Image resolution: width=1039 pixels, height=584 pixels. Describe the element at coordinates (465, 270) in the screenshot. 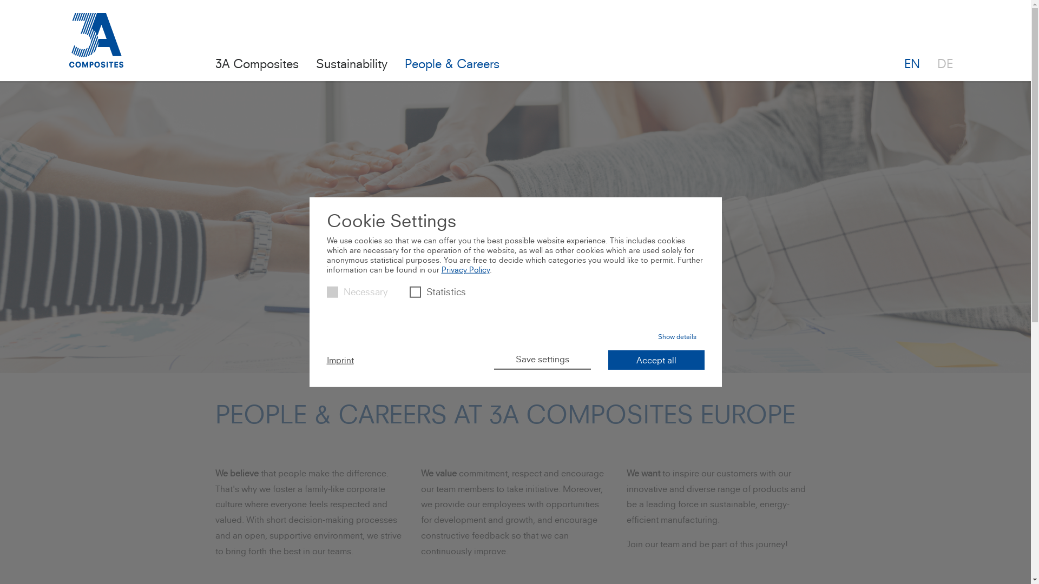

I see `Privacy Policy` at that location.